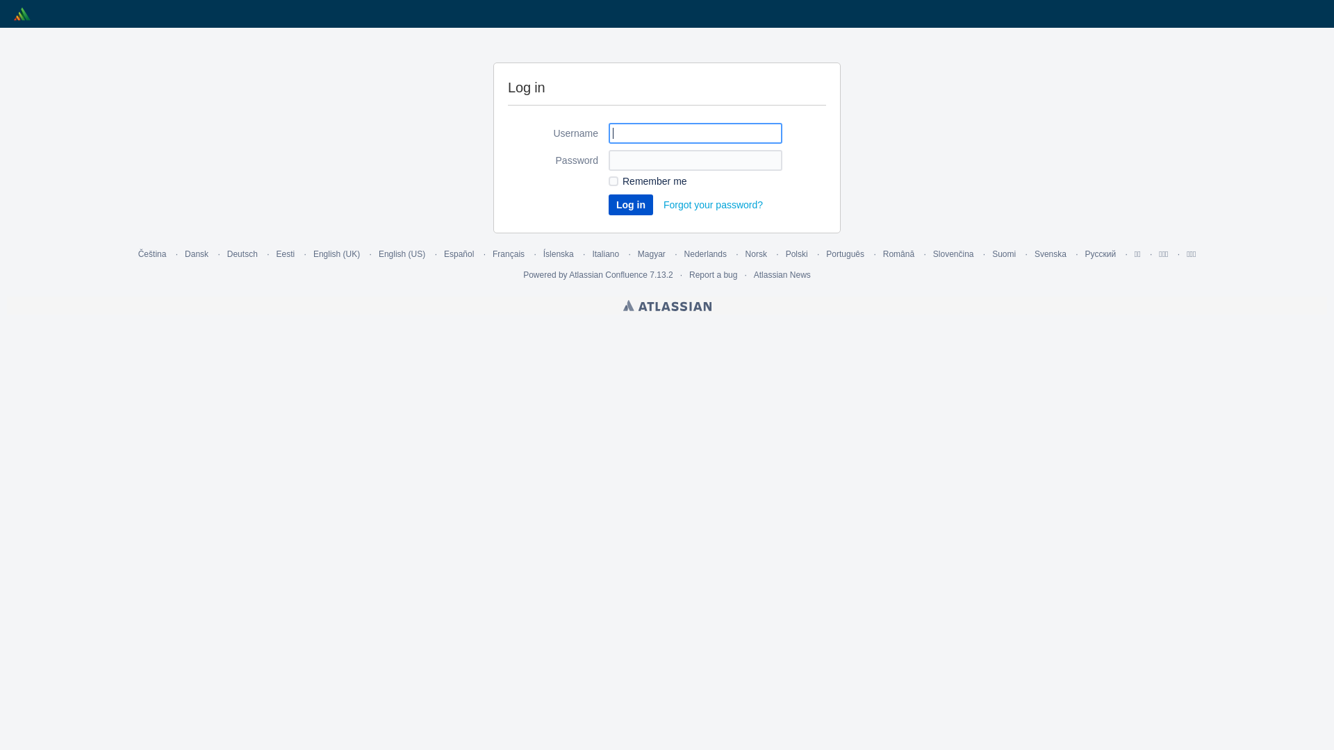 This screenshot has height=750, width=1334. What do you see at coordinates (336, 254) in the screenshot?
I see `English (UK)` at bounding box center [336, 254].